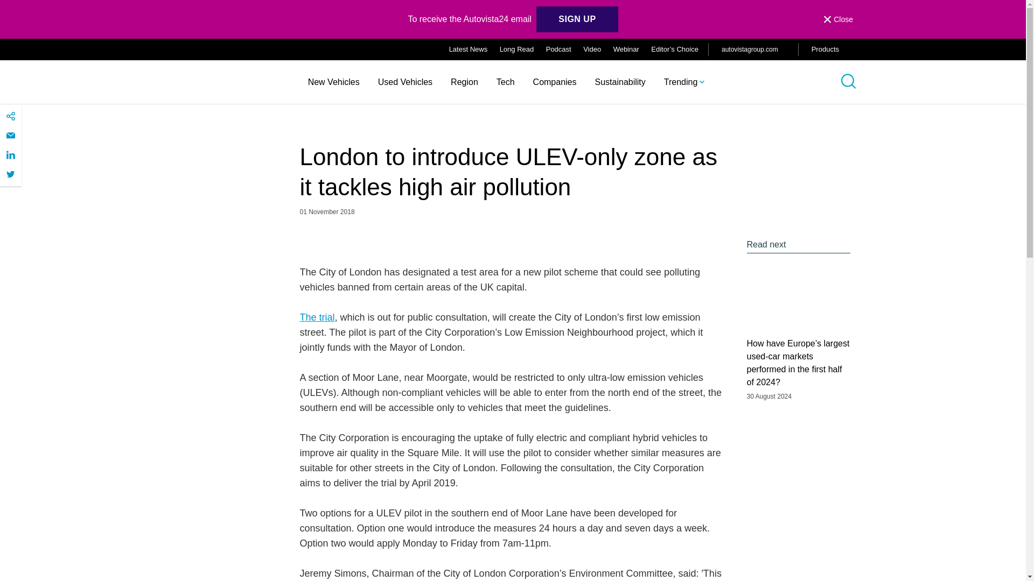 This screenshot has height=581, width=1034. I want to click on SIGN UP, so click(577, 19).